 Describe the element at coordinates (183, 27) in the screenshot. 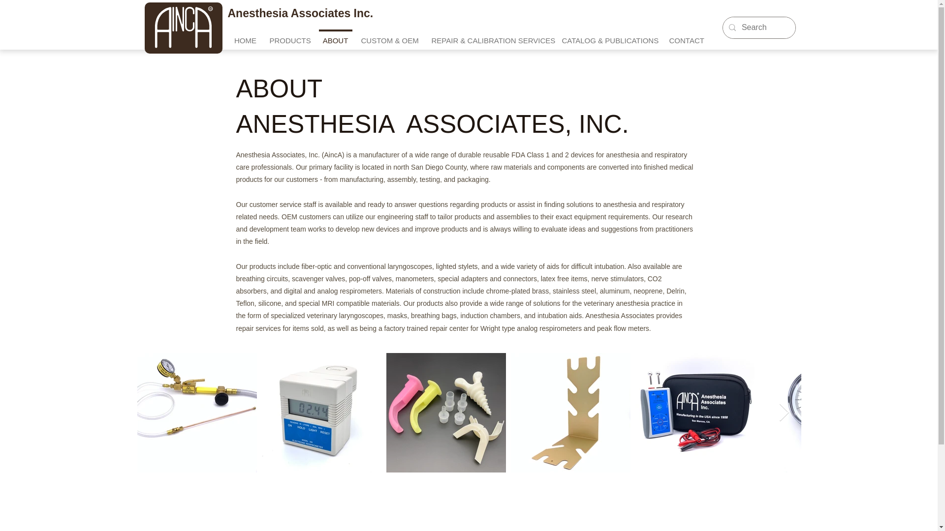

I see `R` at that location.